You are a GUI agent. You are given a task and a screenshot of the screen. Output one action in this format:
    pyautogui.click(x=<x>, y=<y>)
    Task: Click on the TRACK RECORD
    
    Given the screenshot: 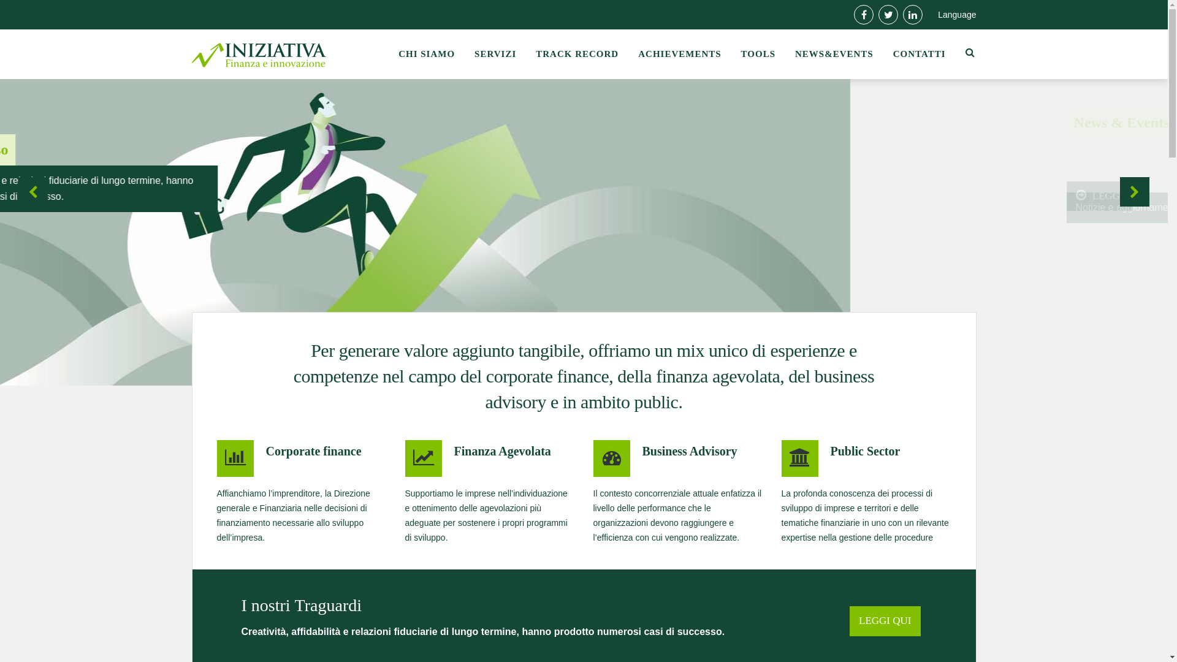 What is the action you would take?
    pyautogui.click(x=577, y=54)
    